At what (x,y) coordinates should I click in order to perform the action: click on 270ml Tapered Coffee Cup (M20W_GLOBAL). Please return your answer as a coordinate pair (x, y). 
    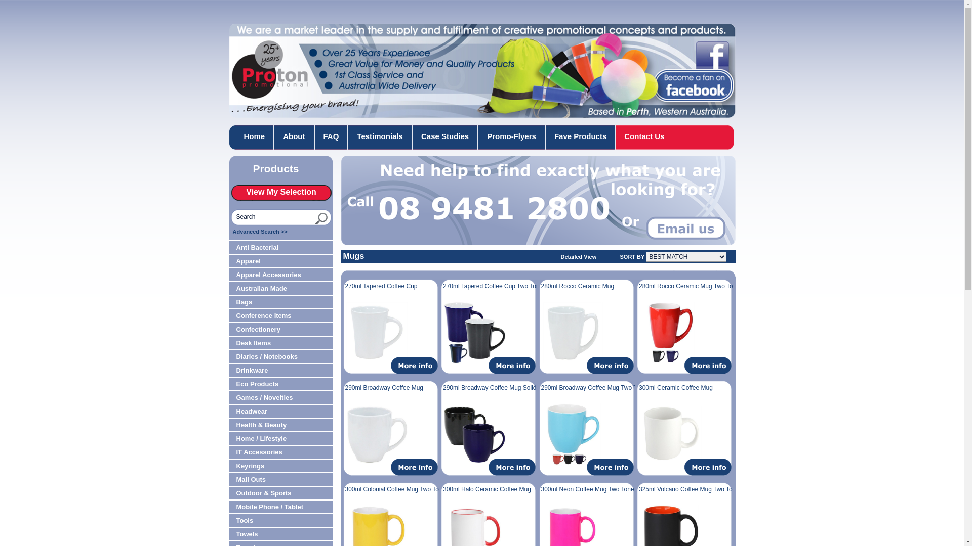
    Looking at the image, I should click on (377, 333).